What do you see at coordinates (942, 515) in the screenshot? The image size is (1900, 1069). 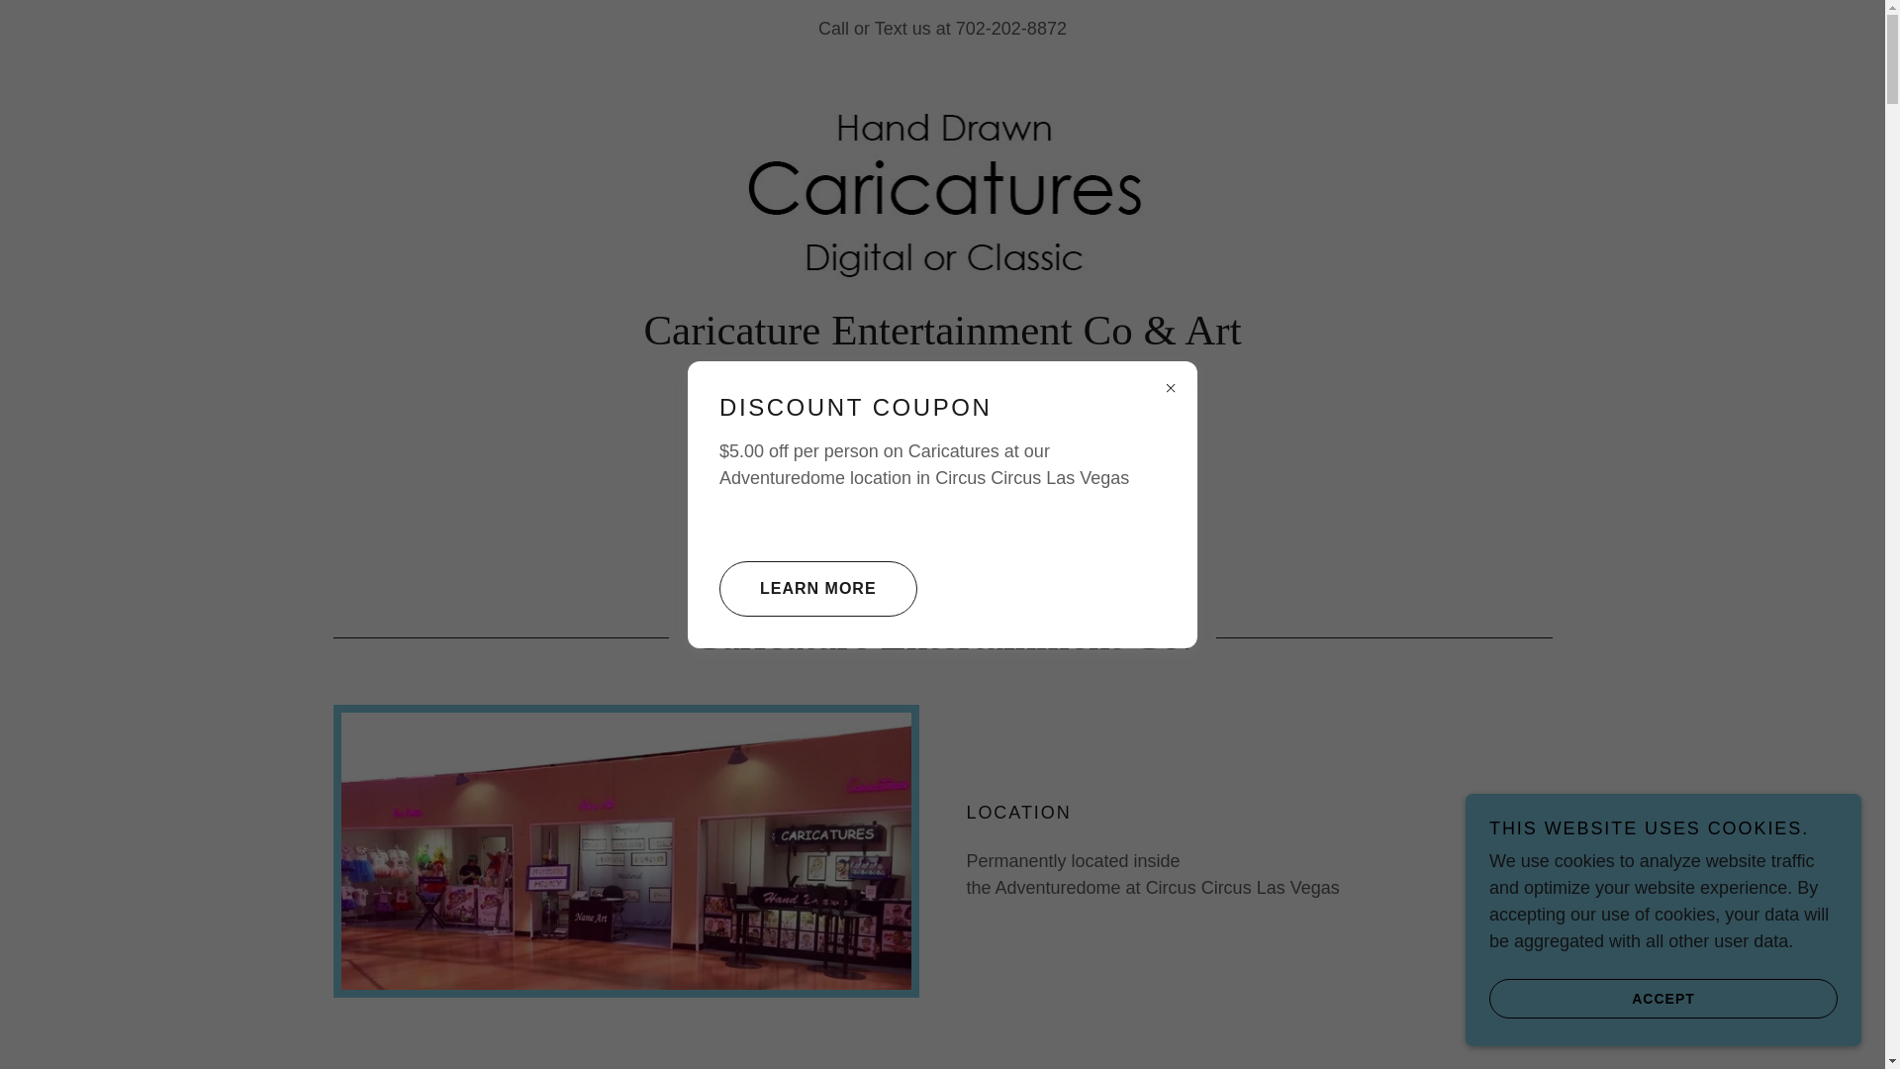 I see `CONTACT US` at bounding box center [942, 515].